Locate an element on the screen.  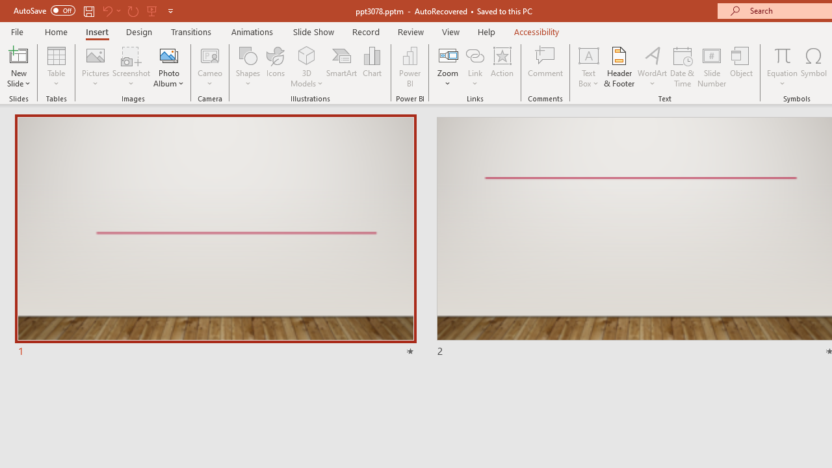
Object... is located at coordinates (742, 66).